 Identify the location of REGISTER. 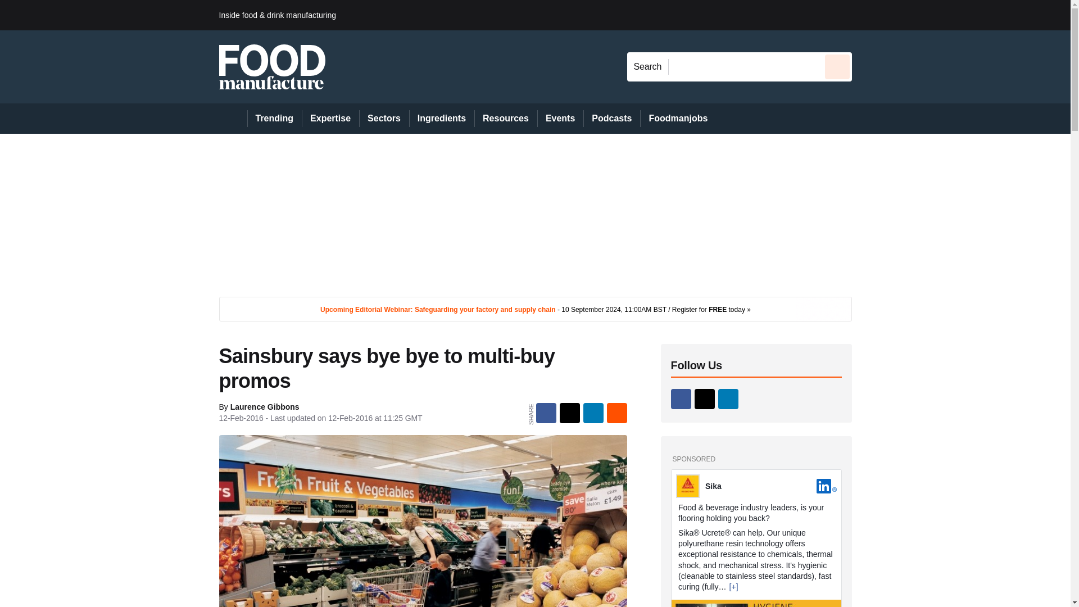
(927, 15).